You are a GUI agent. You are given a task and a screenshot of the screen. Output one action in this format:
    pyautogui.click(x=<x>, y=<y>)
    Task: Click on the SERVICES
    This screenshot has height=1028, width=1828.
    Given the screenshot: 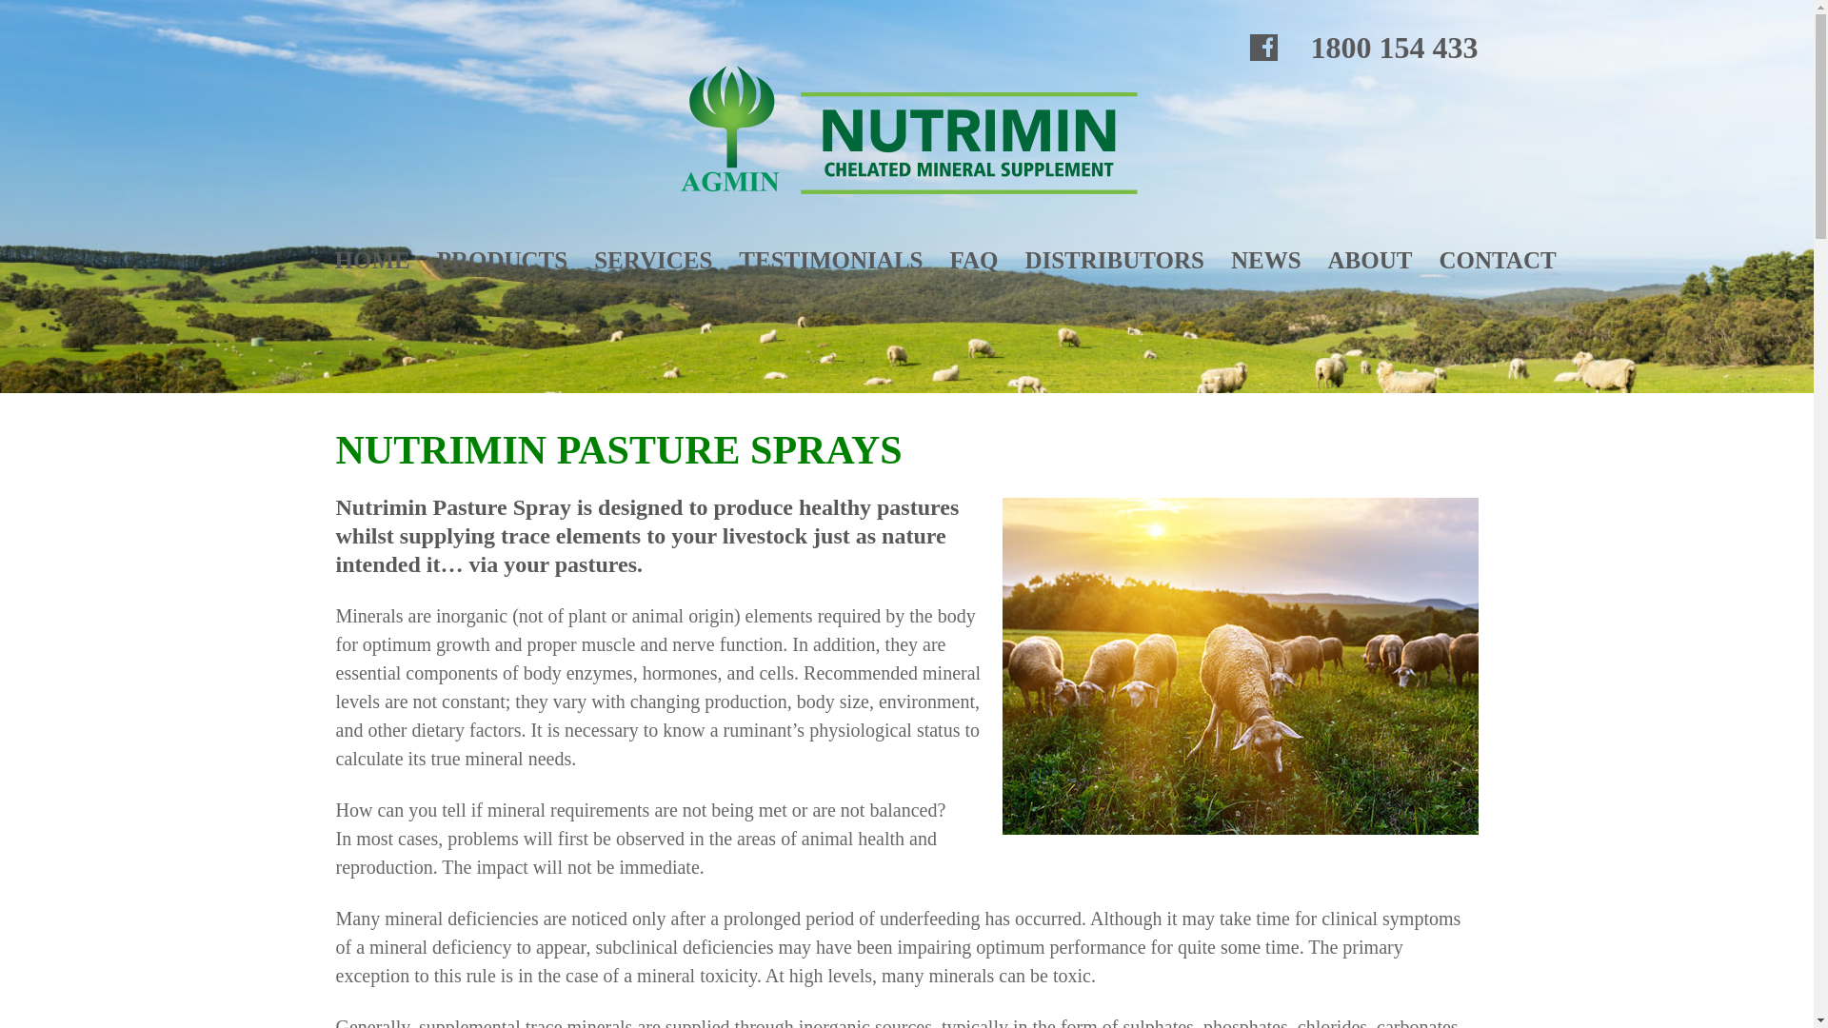 What is the action you would take?
    pyautogui.click(x=653, y=261)
    